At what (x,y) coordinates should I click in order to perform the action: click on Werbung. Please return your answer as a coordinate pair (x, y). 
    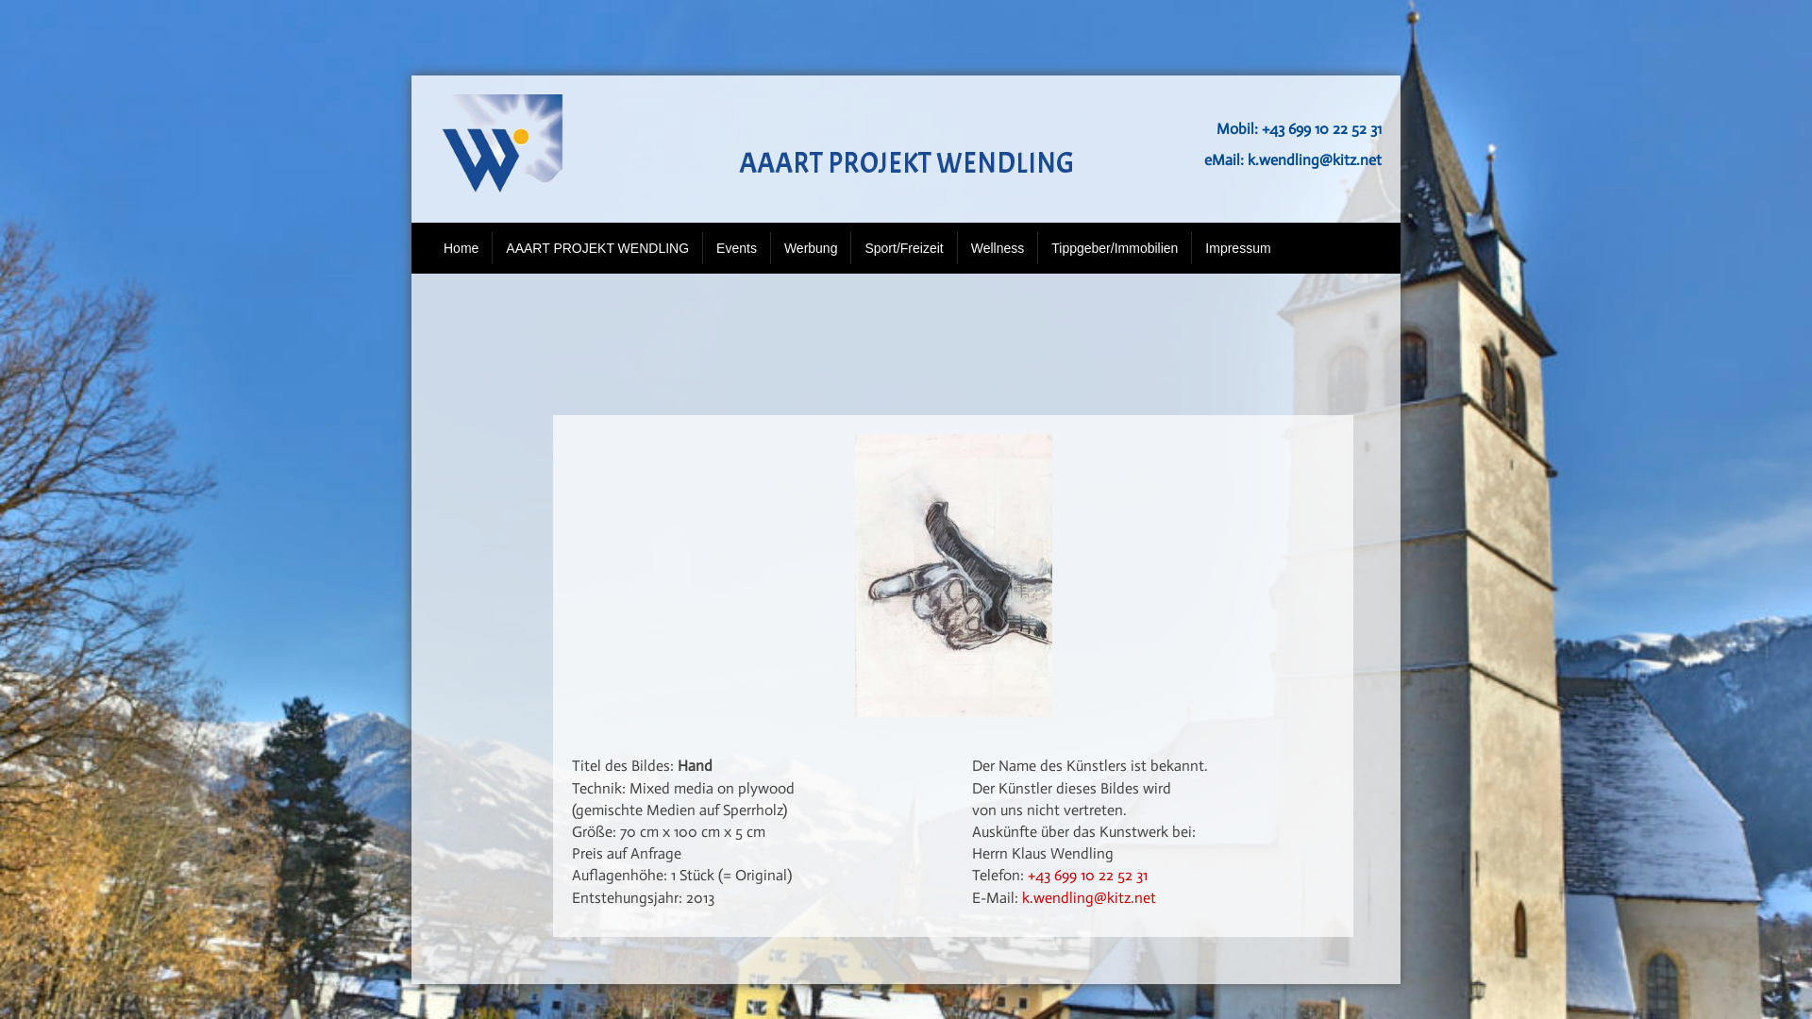
    Looking at the image, I should click on (812, 248).